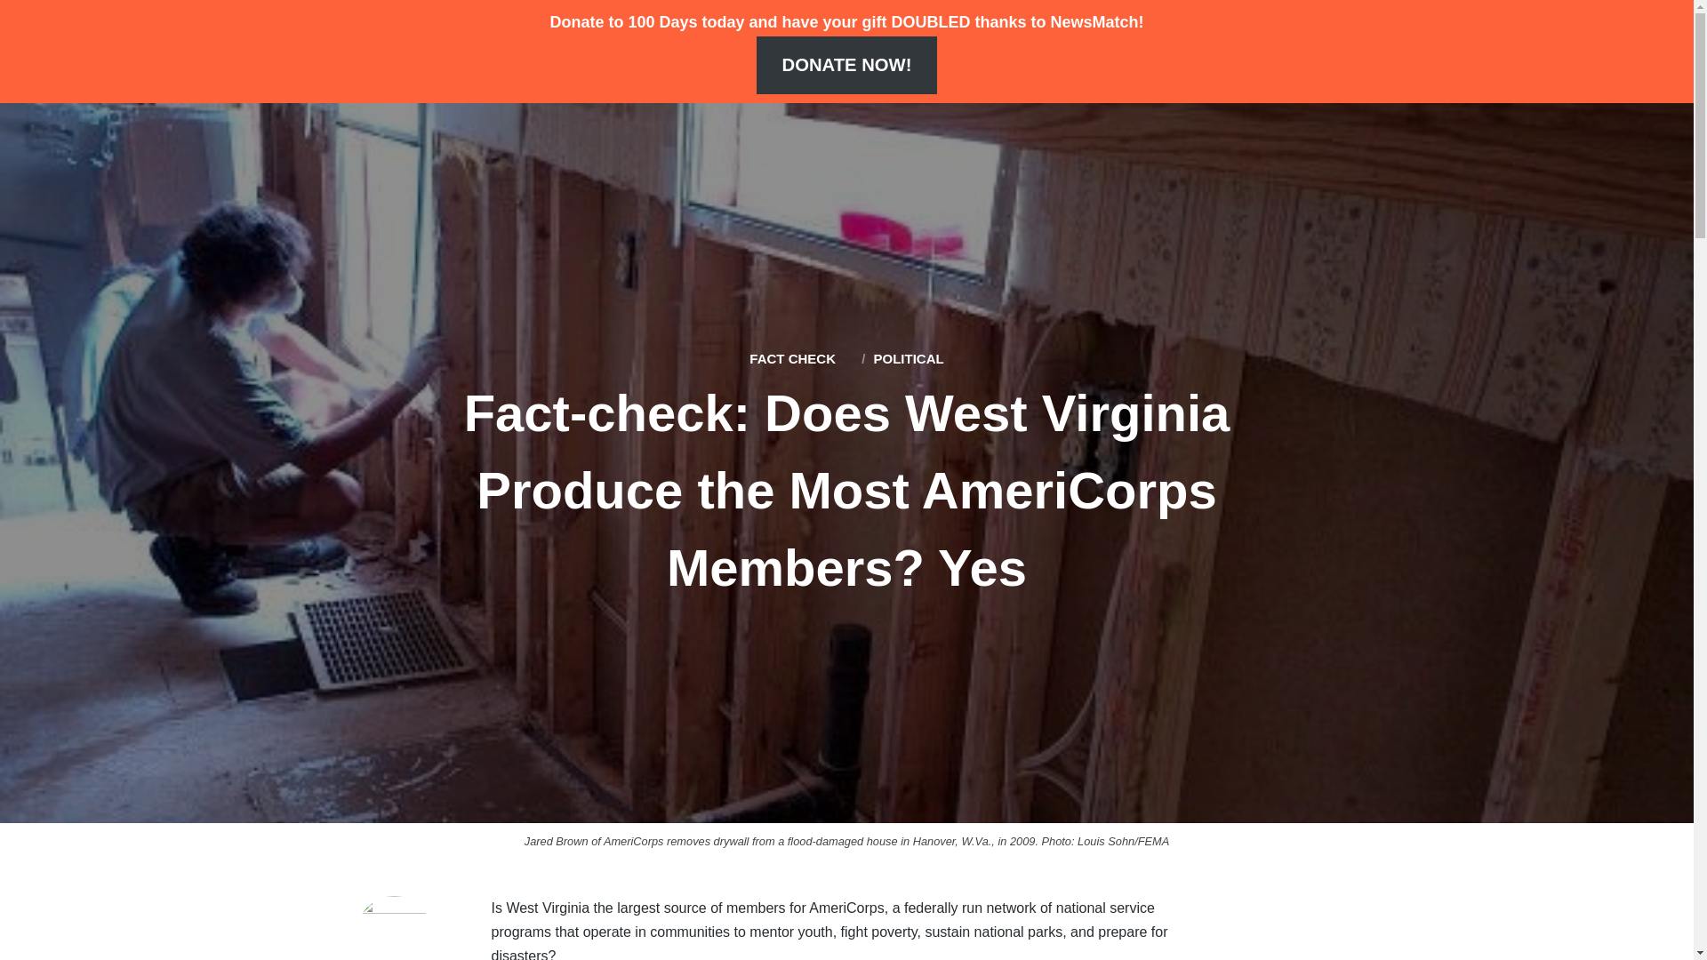 The width and height of the screenshot is (1707, 960). What do you see at coordinates (409, 52) in the screenshot?
I see `ABOUT` at bounding box center [409, 52].